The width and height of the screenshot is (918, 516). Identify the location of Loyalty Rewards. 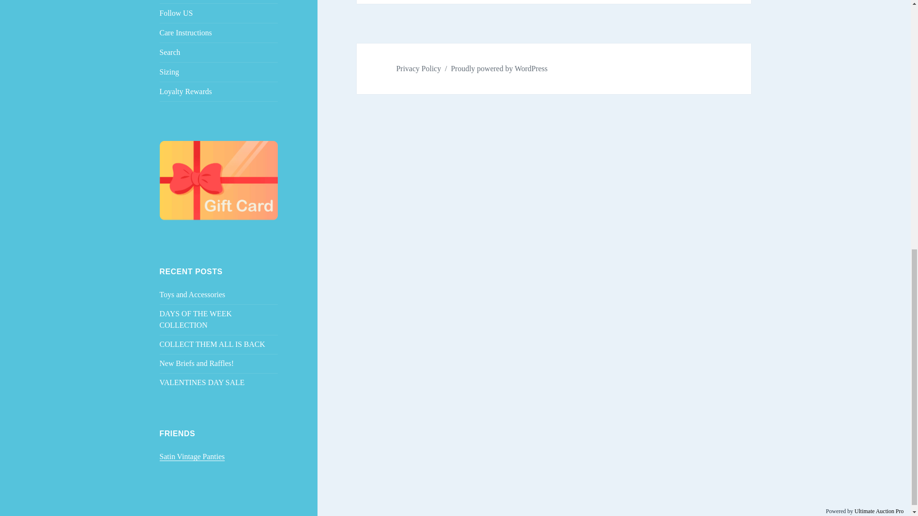
(219, 91).